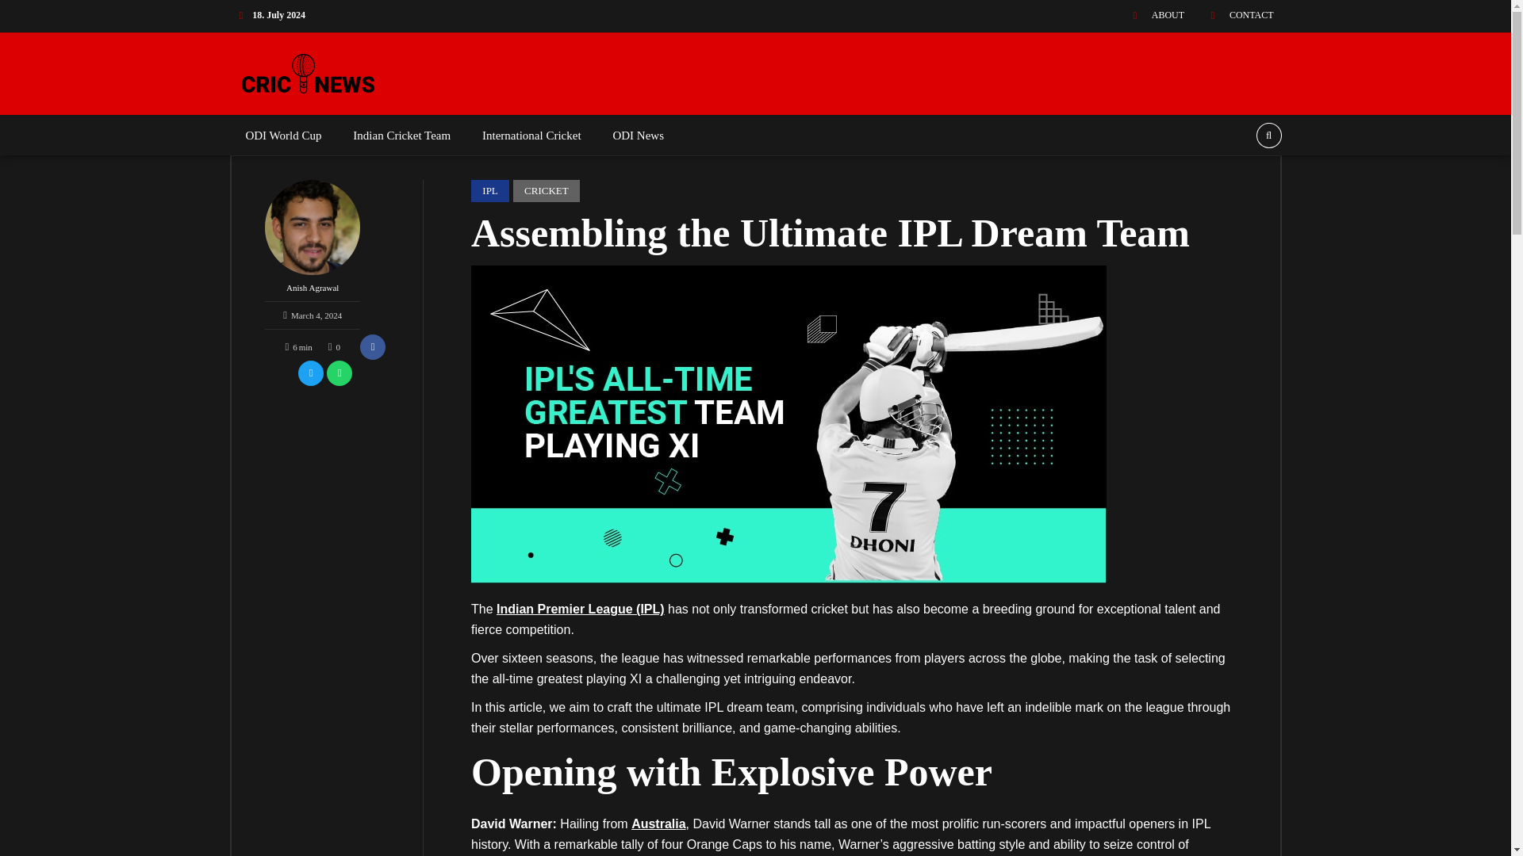 This screenshot has width=1523, height=856. I want to click on ODI News, so click(638, 136).